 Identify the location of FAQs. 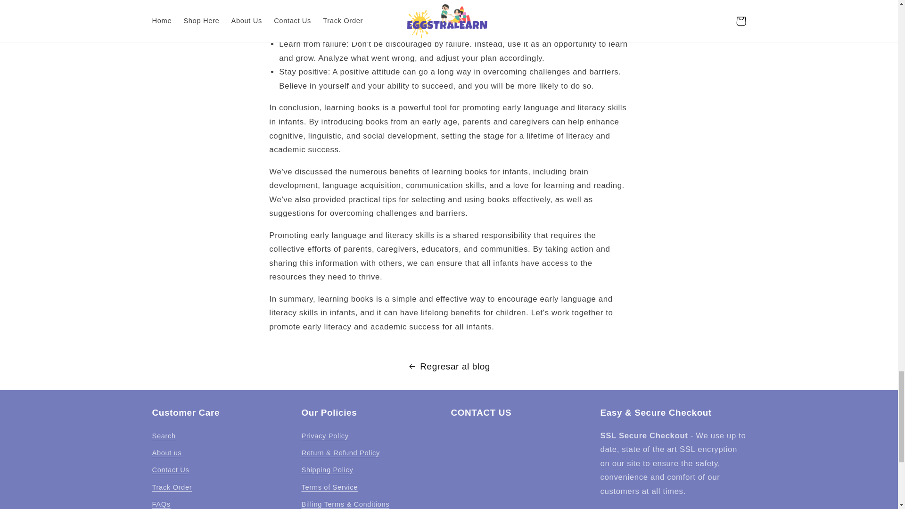
(161, 502).